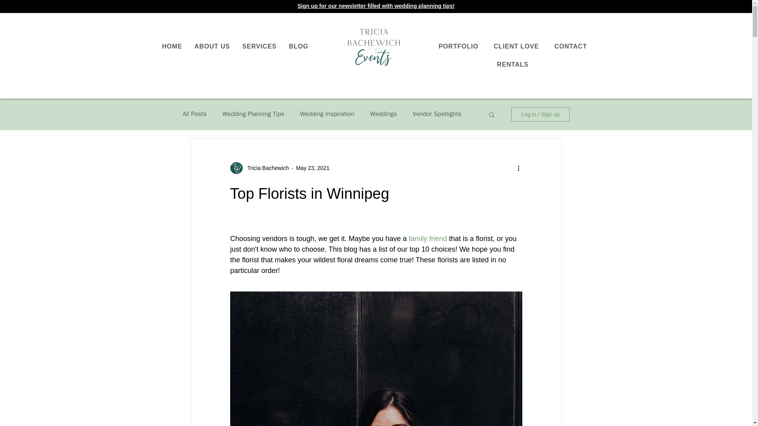 The image size is (758, 426). I want to click on CLIENT LOVE, so click(516, 47).